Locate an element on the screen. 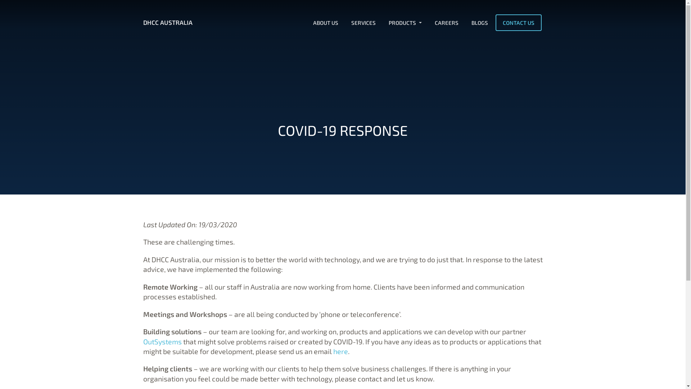 The width and height of the screenshot is (691, 389). Meetings and Workshops is located at coordinates (186, 314).